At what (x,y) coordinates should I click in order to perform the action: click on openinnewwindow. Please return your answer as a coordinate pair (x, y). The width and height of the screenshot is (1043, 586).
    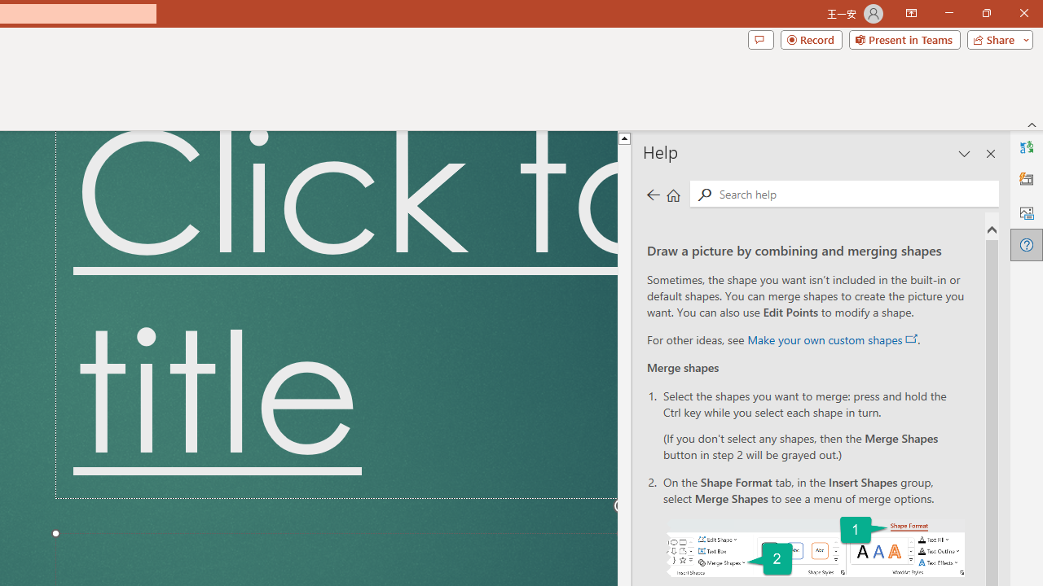
    Looking at the image, I should click on (911, 339).